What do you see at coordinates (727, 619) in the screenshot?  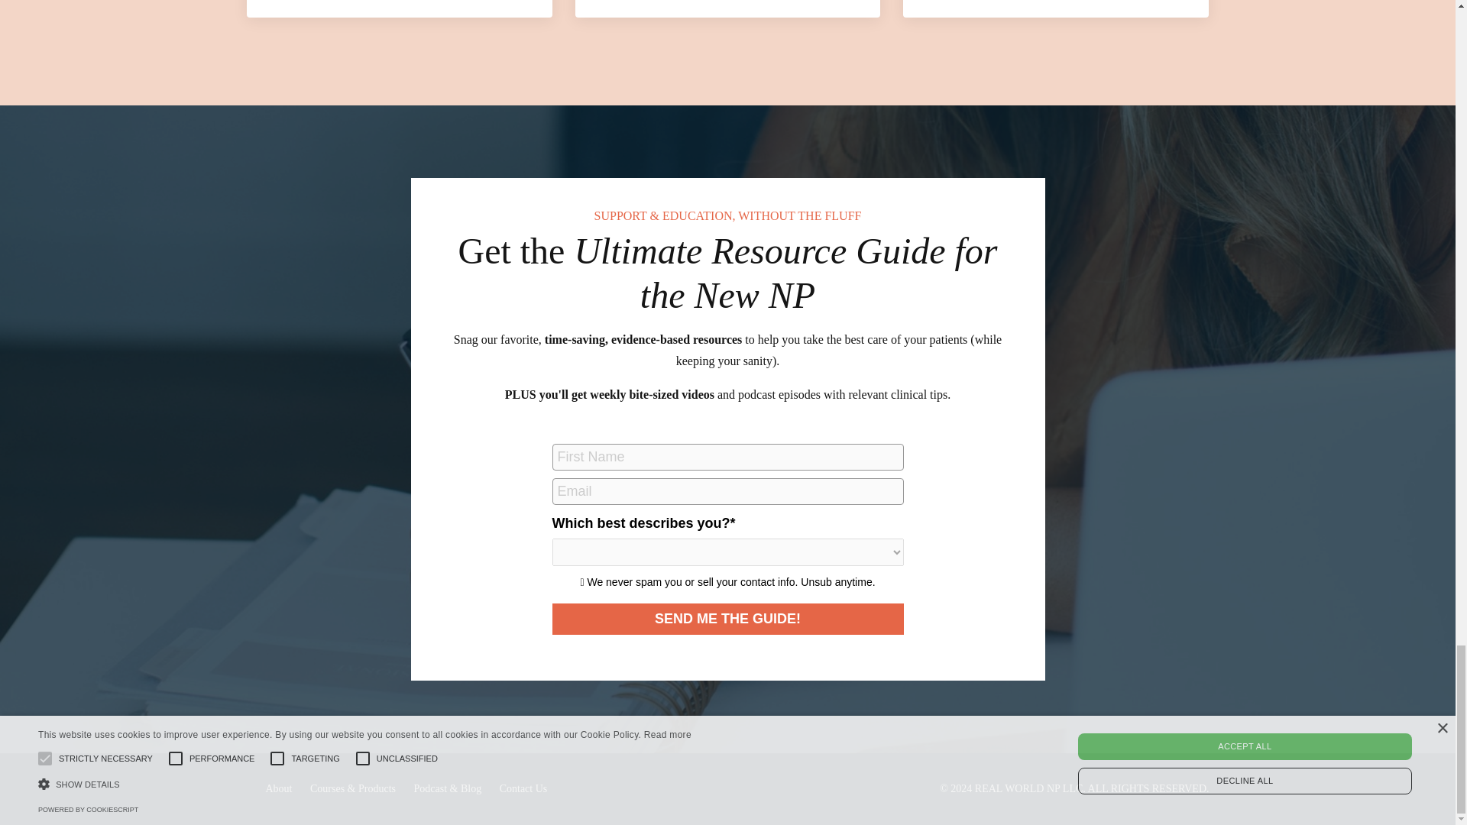 I see `SEND ME THE GUIDE!` at bounding box center [727, 619].